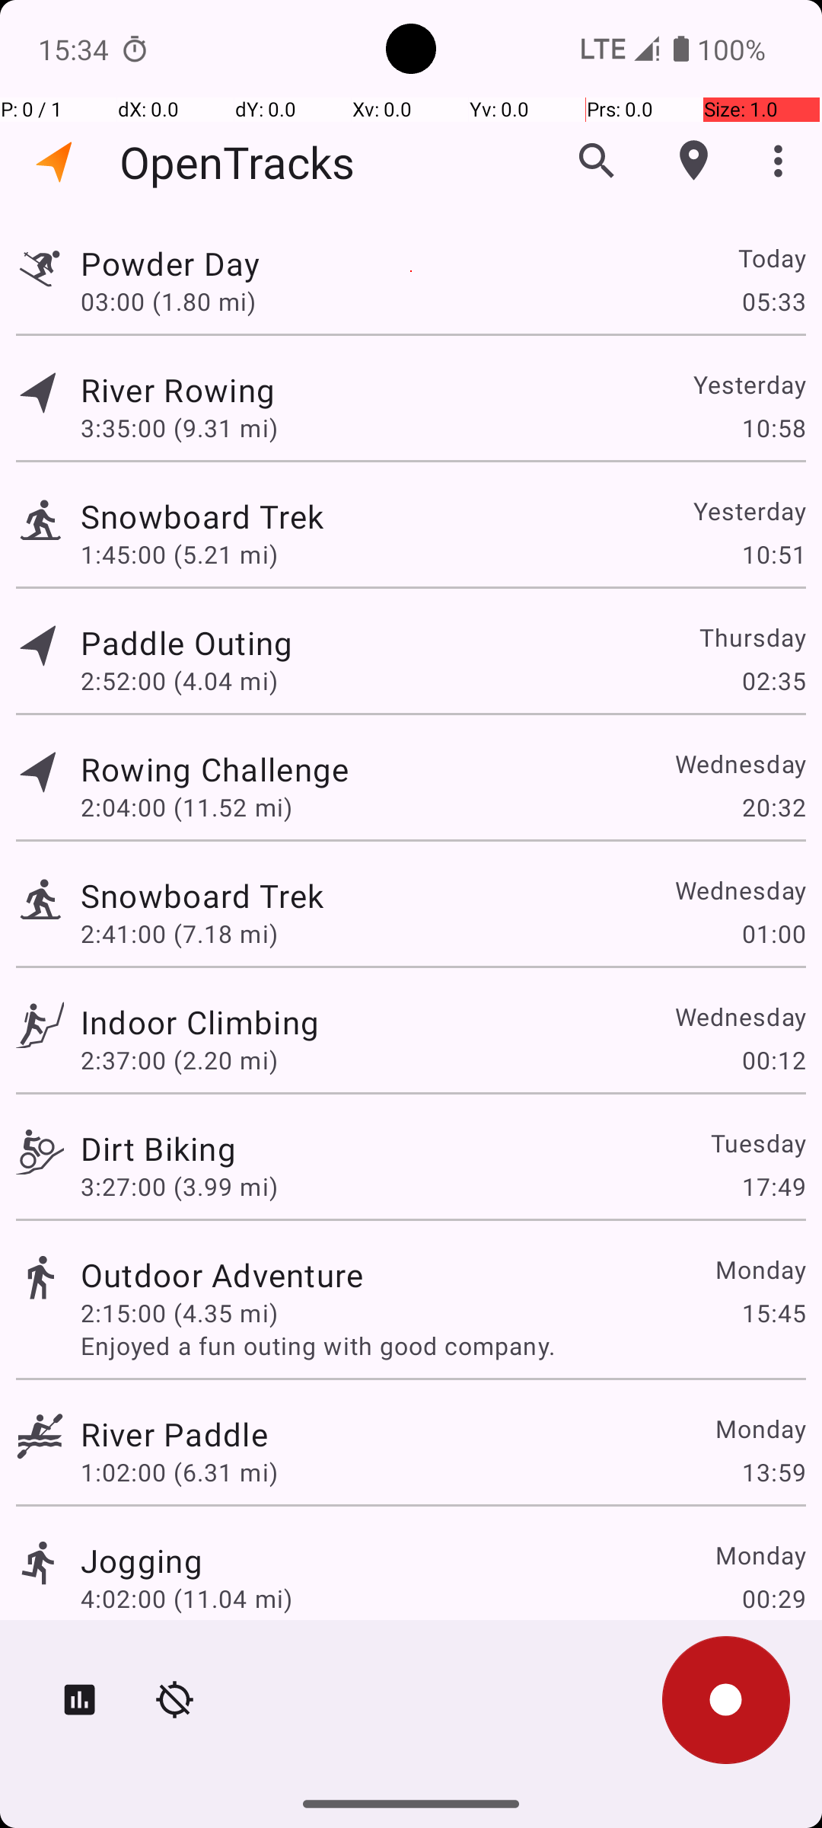 The height and width of the screenshot is (1828, 822). Describe the element at coordinates (773, 807) in the screenshot. I see `20:32` at that location.